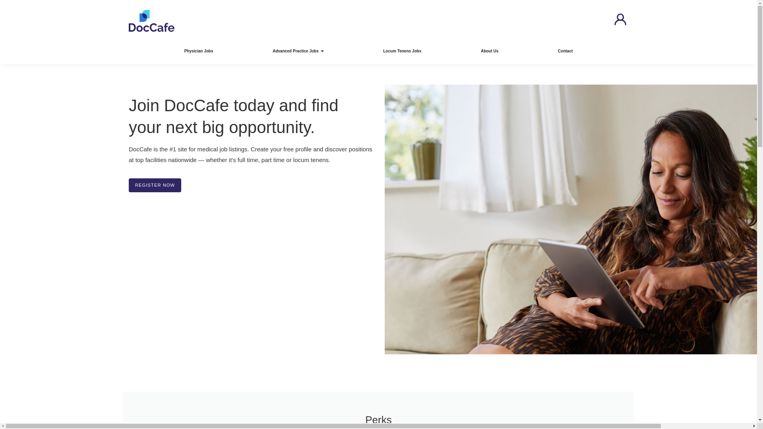  Describe the element at coordinates (402, 51) in the screenshot. I see `Locum Tenens Jobs` at that location.